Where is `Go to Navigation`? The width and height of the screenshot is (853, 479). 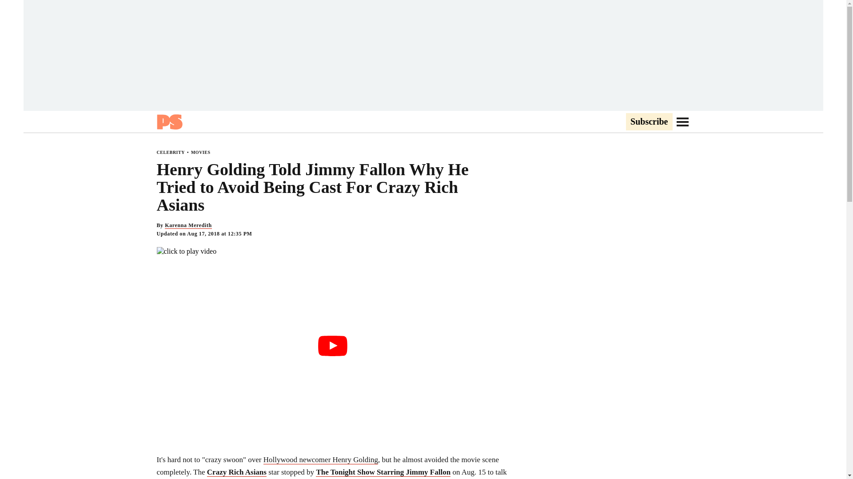
Go to Navigation is located at coordinates (682, 122).